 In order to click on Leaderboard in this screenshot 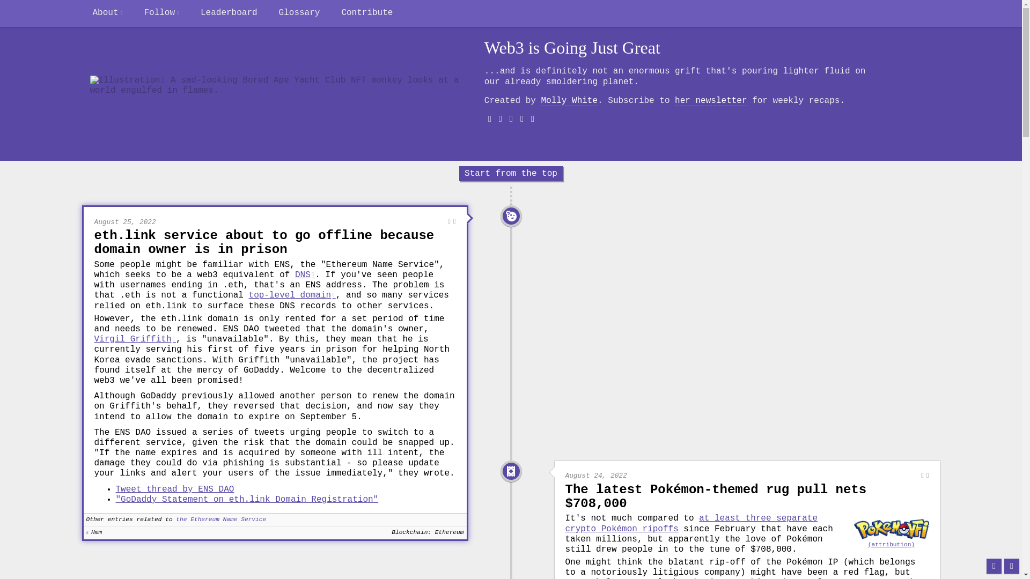, I will do `click(229, 13)`.